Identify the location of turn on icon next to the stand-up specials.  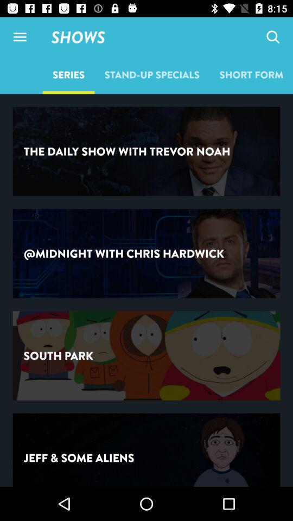
(272, 37).